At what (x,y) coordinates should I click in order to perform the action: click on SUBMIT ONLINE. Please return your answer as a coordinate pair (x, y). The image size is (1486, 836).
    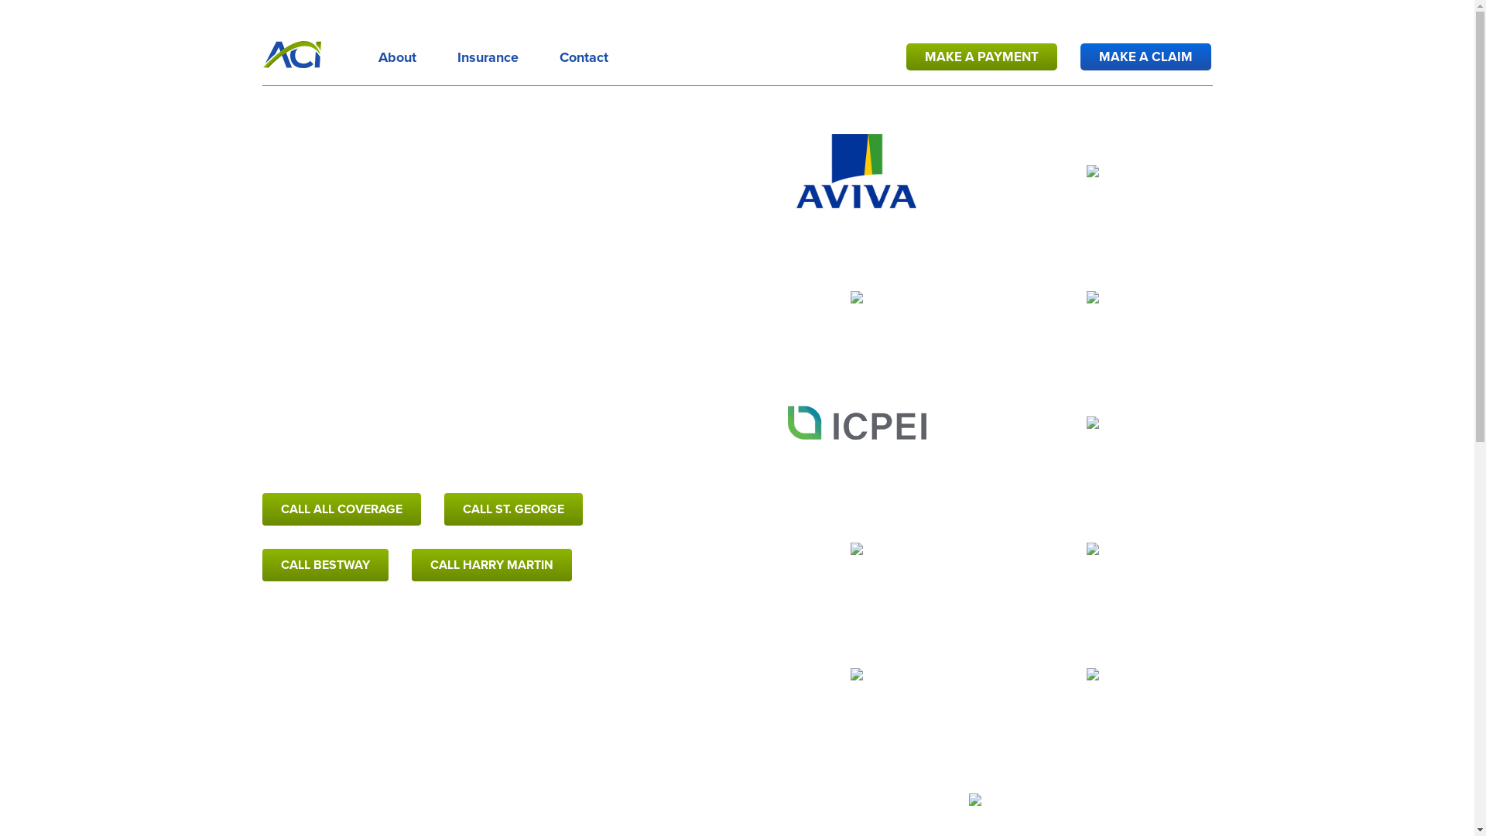
    Looking at the image, I should click on (1093, 529).